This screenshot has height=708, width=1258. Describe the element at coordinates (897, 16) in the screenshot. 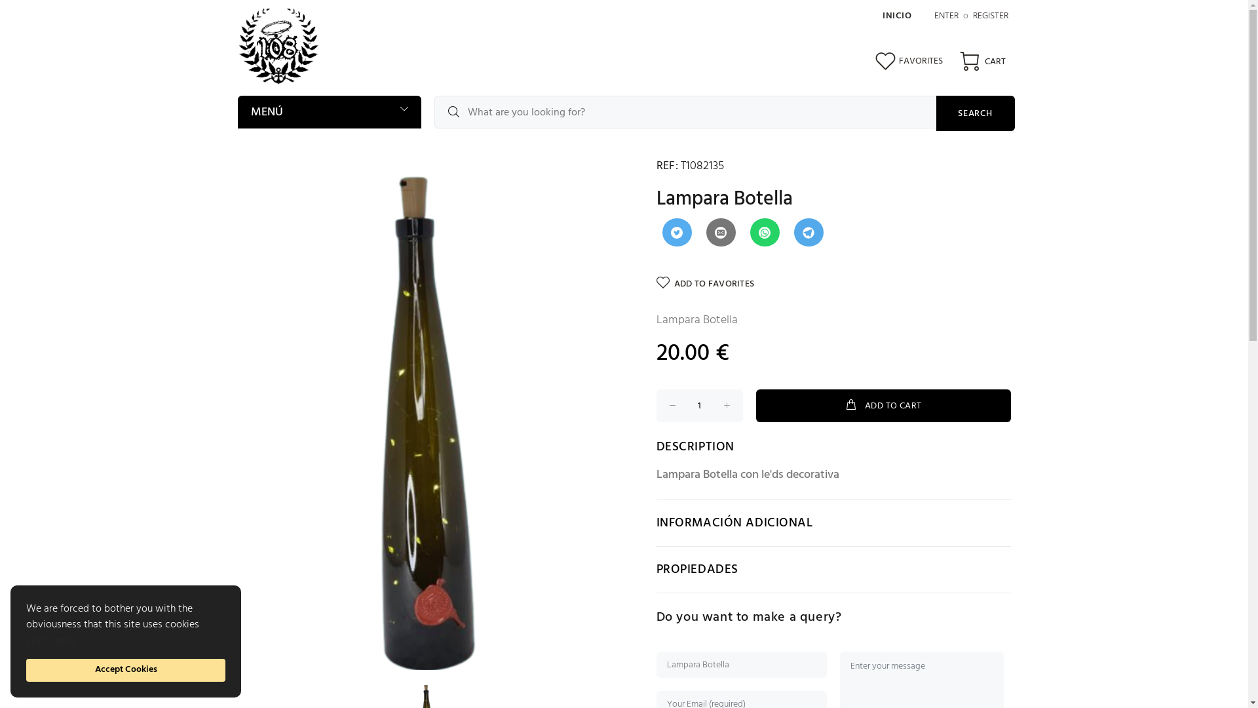

I see `INICIO` at that location.